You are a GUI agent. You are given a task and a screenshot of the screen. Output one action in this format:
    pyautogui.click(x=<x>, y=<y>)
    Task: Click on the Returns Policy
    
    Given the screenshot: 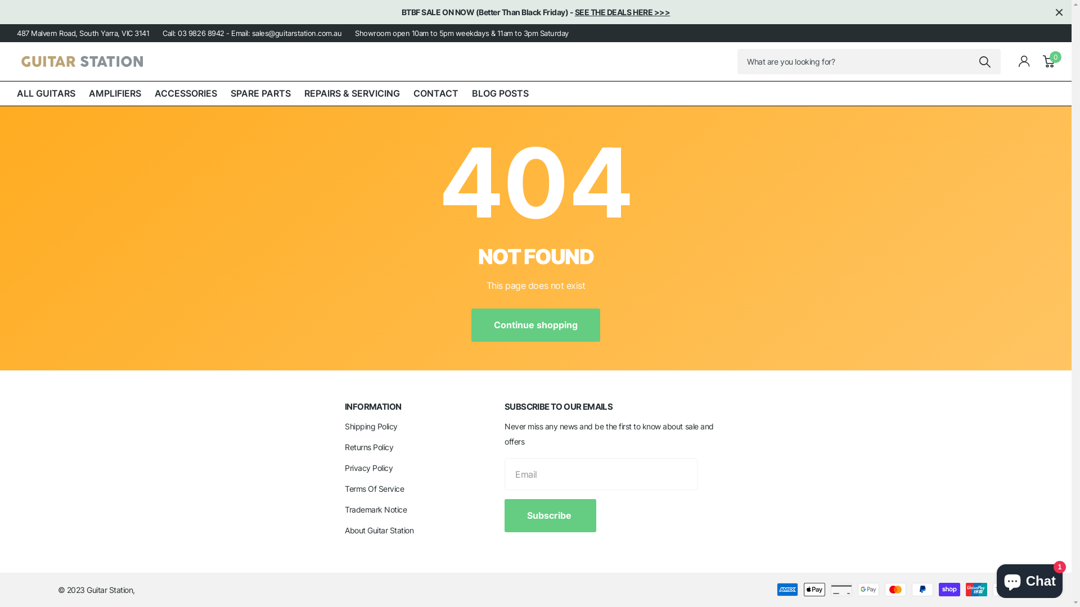 What is the action you would take?
    pyautogui.click(x=369, y=447)
    